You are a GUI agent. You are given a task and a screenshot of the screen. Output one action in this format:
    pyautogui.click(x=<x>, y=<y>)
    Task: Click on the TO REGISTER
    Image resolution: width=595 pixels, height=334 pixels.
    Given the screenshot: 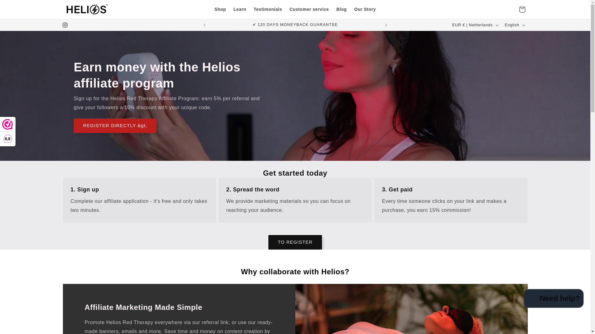 What is the action you would take?
    pyautogui.click(x=295, y=242)
    